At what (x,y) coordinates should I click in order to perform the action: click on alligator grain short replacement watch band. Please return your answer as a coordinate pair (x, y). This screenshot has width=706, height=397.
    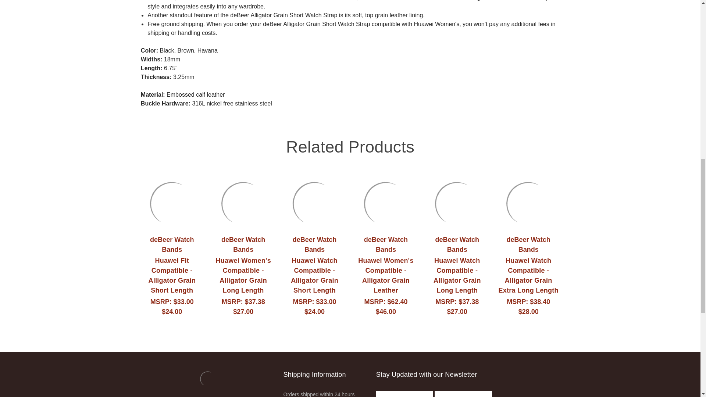
    Looking at the image, I should click on (172, 204).